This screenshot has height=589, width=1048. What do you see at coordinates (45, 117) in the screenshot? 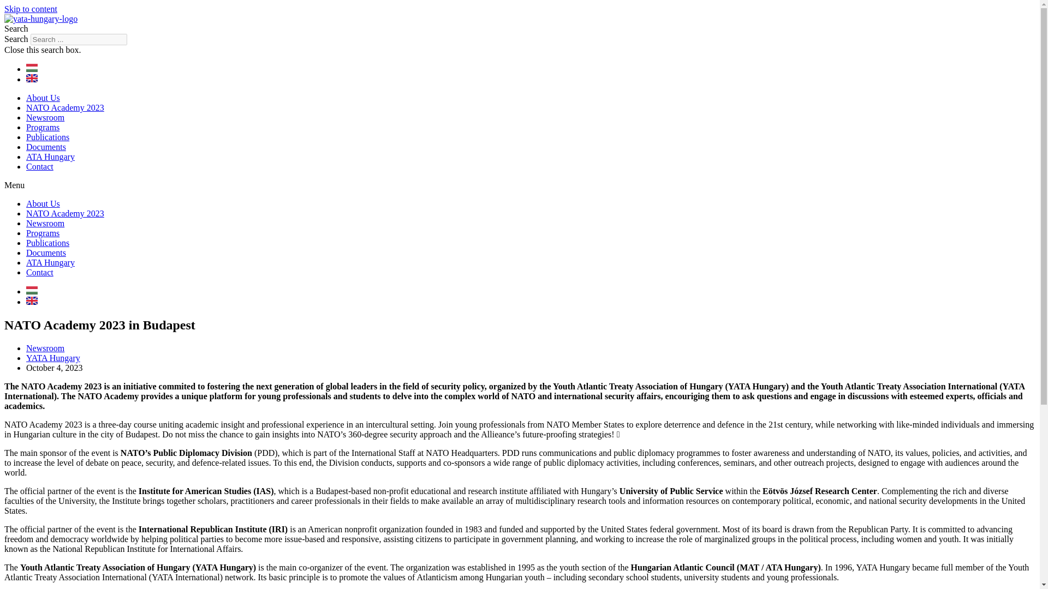
I see `Newsroom` at bounding box center [45, 117].